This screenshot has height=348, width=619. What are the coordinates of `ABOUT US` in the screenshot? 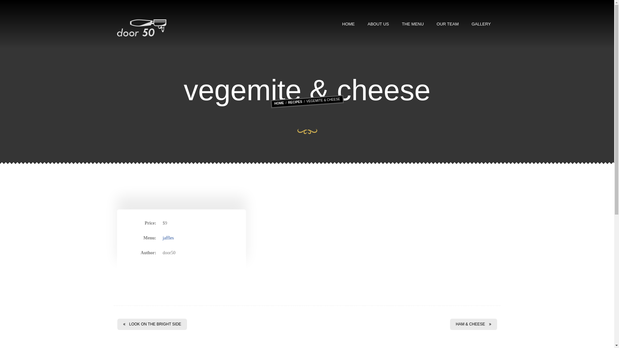 It's located at (378, 24).